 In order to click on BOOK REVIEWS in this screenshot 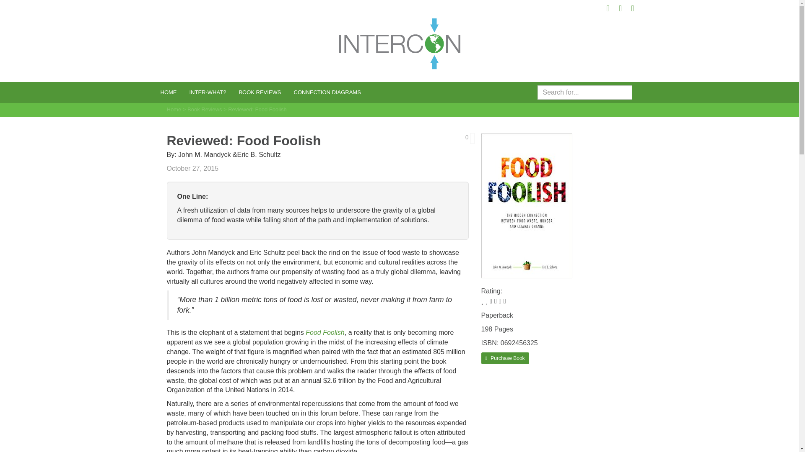, I will do `click(260, 92)`.